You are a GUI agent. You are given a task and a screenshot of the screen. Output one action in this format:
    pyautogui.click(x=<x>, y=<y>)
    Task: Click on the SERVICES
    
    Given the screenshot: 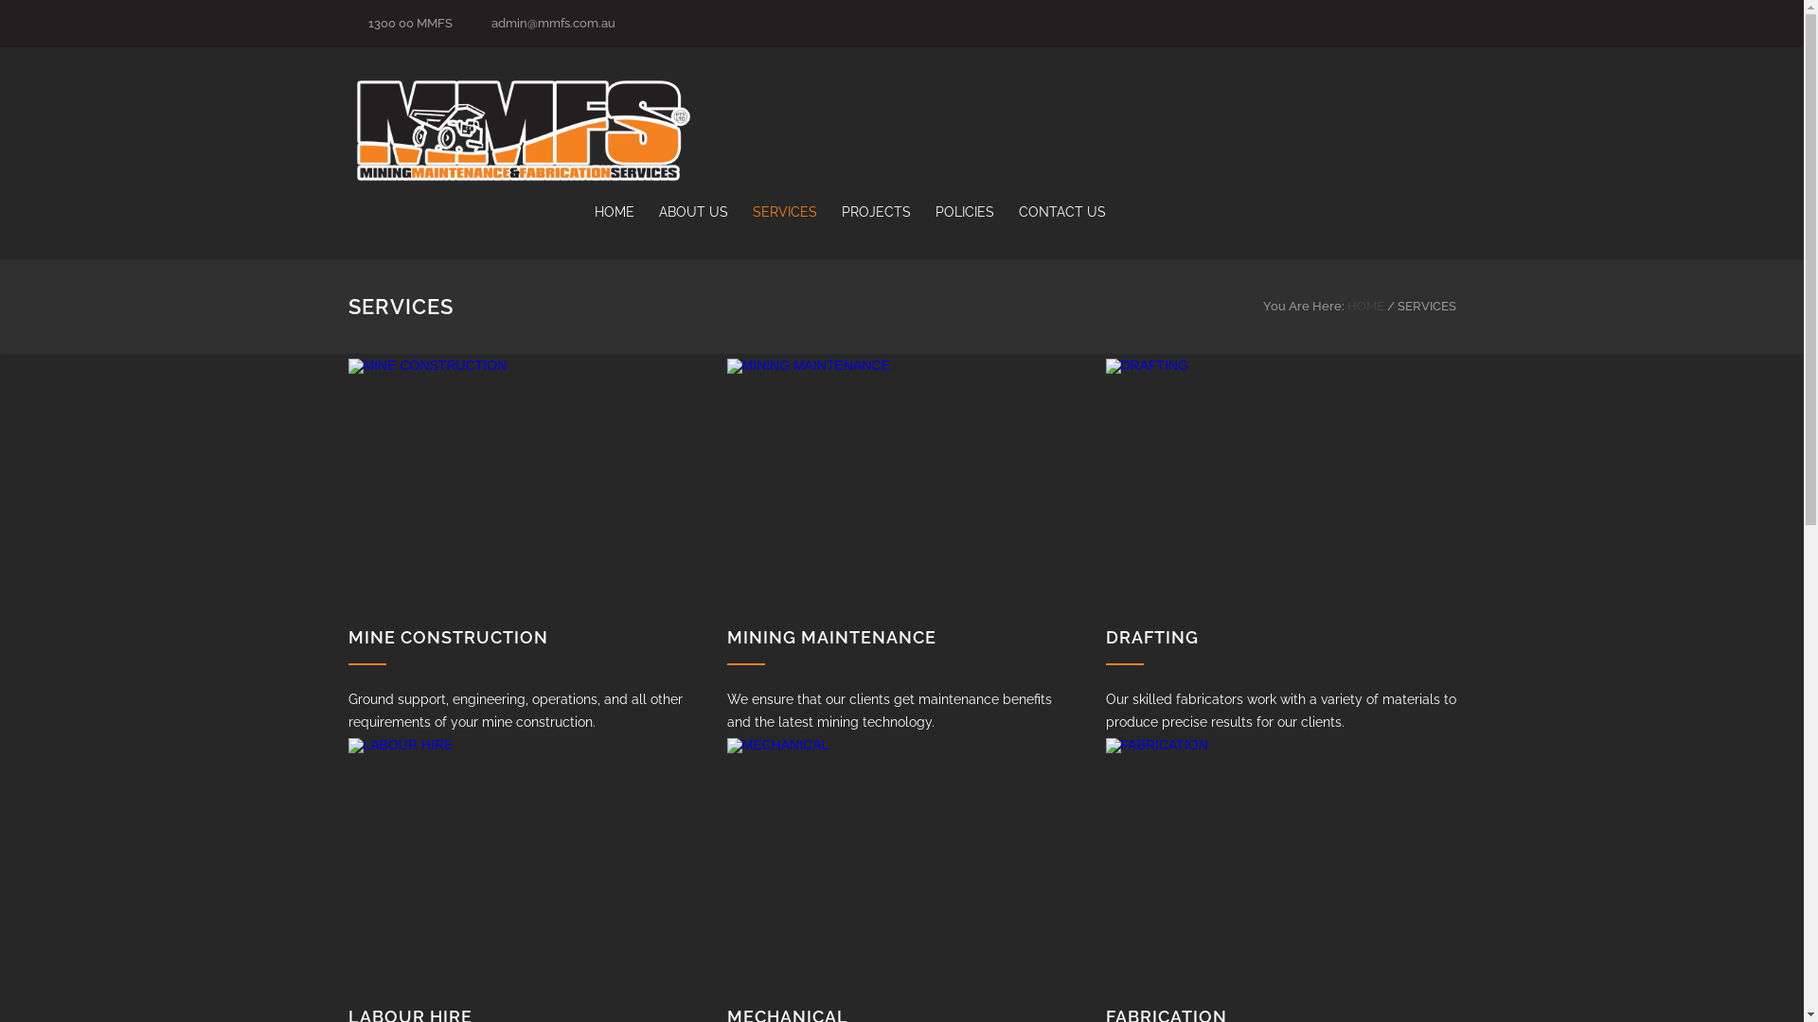 What is the action you would take?
    pyautogui.click(x=772, y=212)
    